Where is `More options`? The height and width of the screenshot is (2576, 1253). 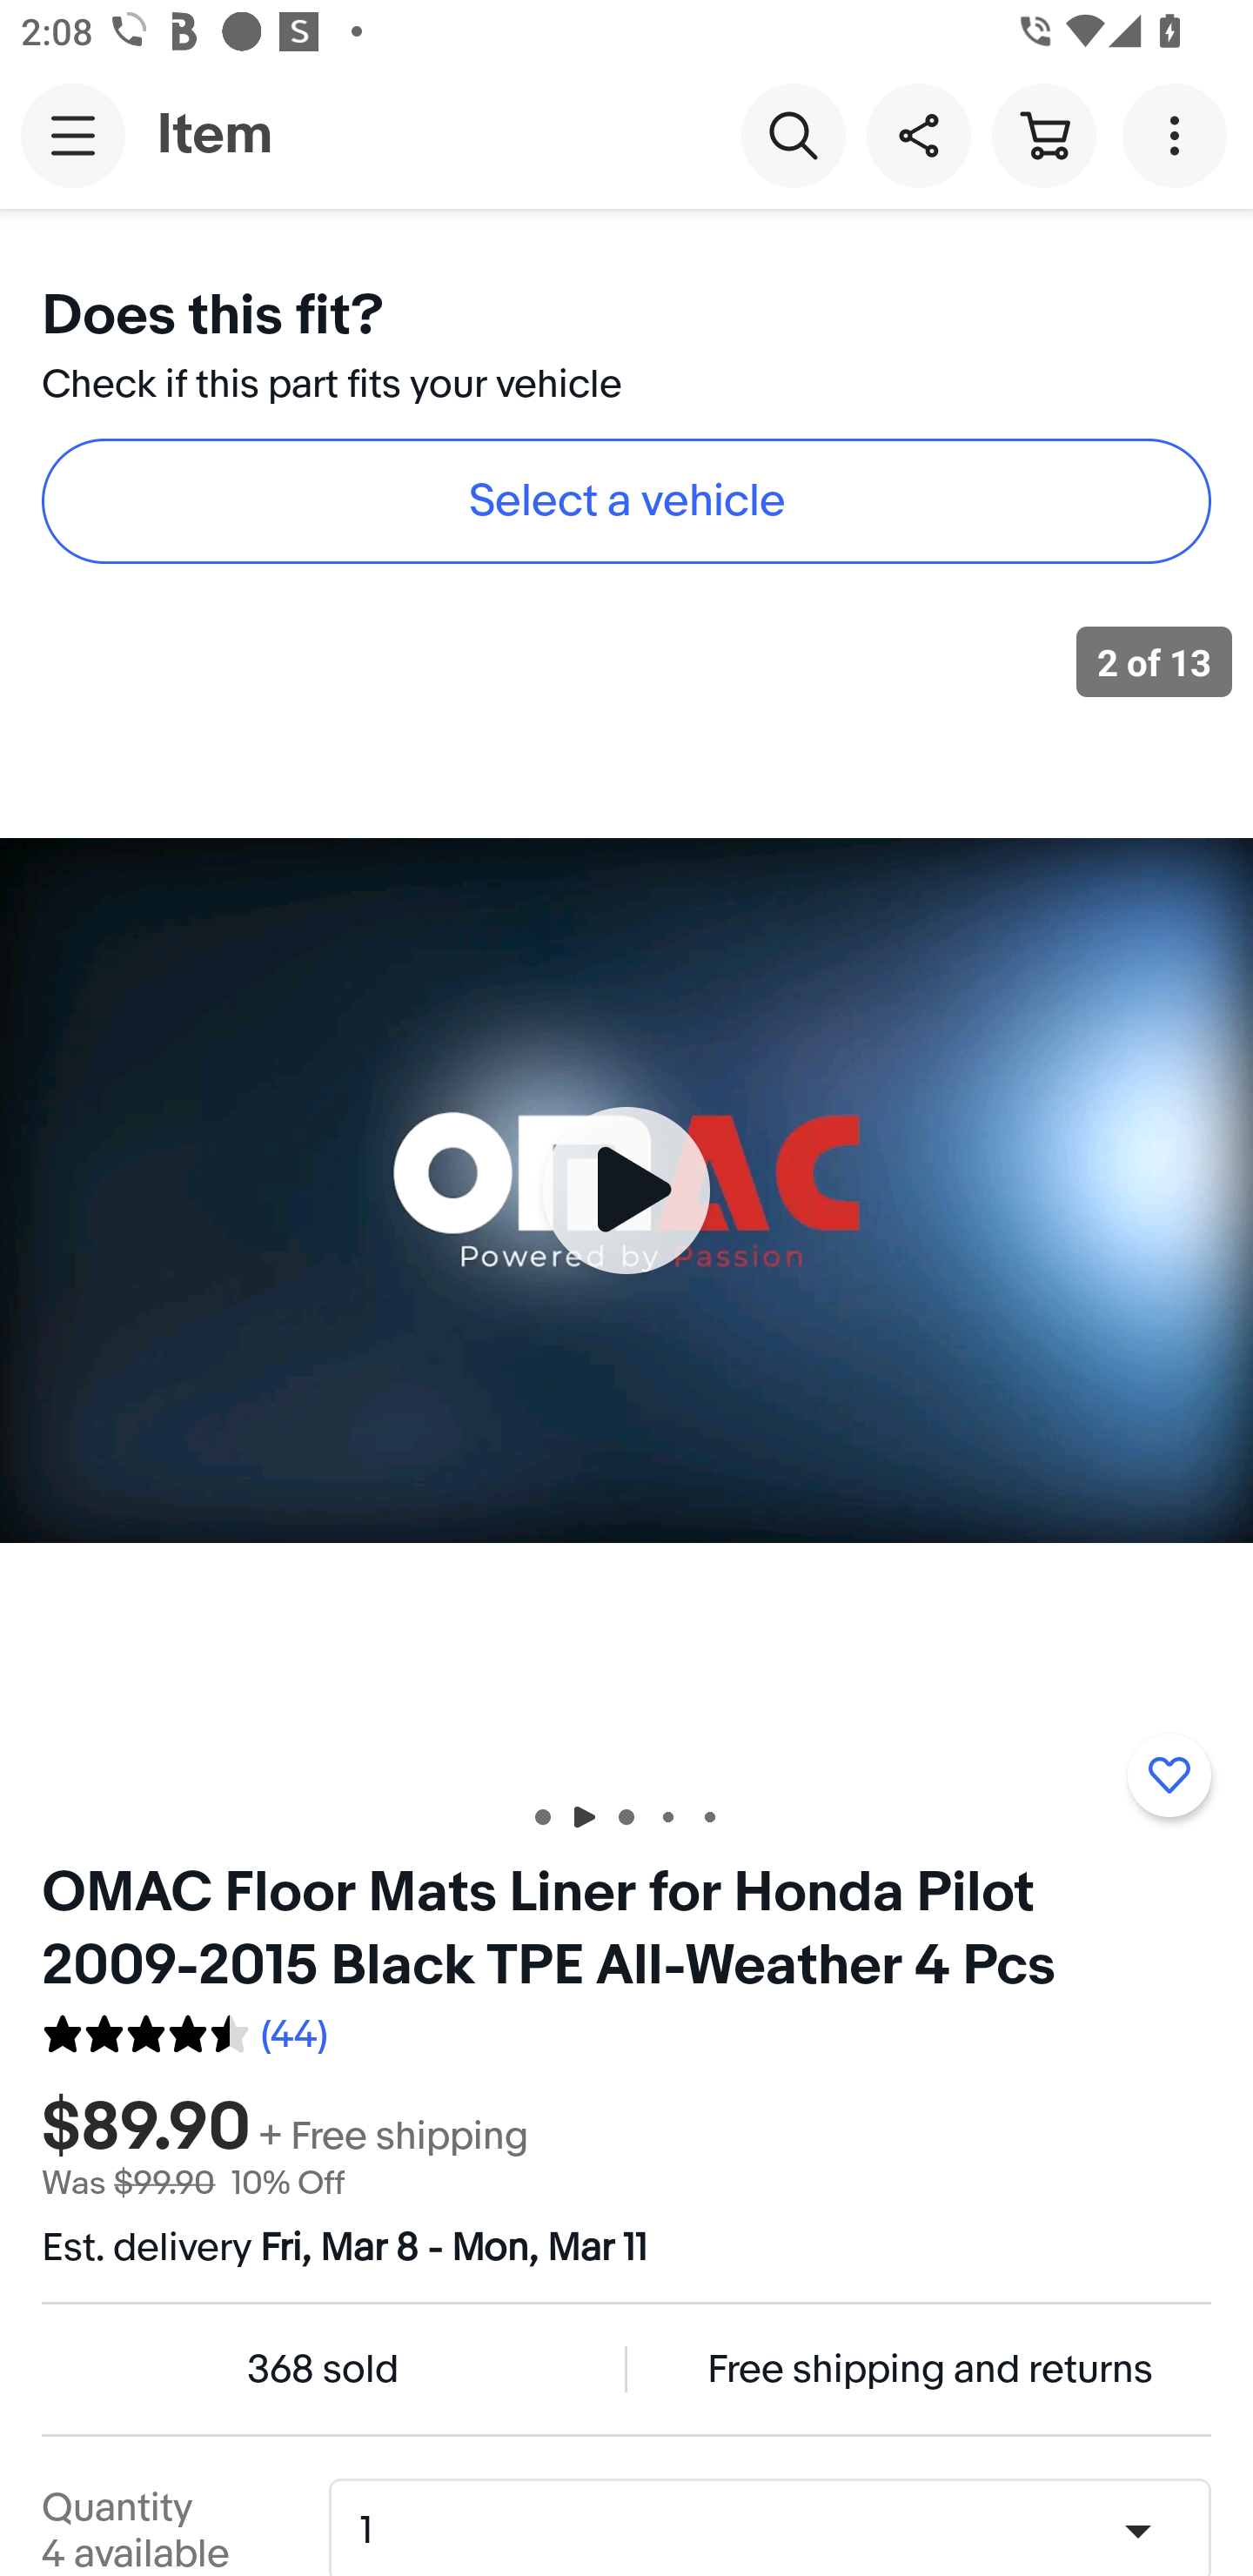 More options is located at coordinates (1180, 134).